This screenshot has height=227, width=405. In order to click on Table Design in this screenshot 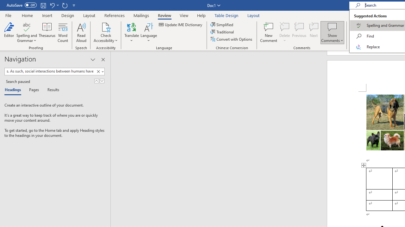, I will do `click(227, 15)`.